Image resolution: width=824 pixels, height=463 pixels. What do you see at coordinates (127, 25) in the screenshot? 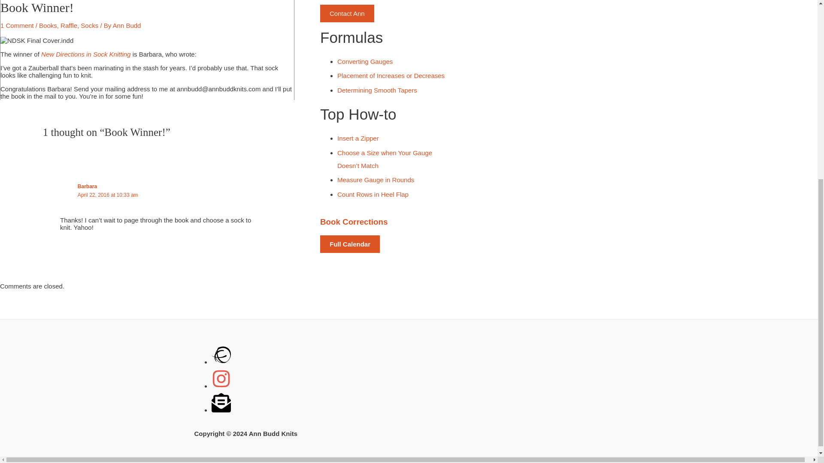
I see `Ann Budd` at bounding box center [127, 25].